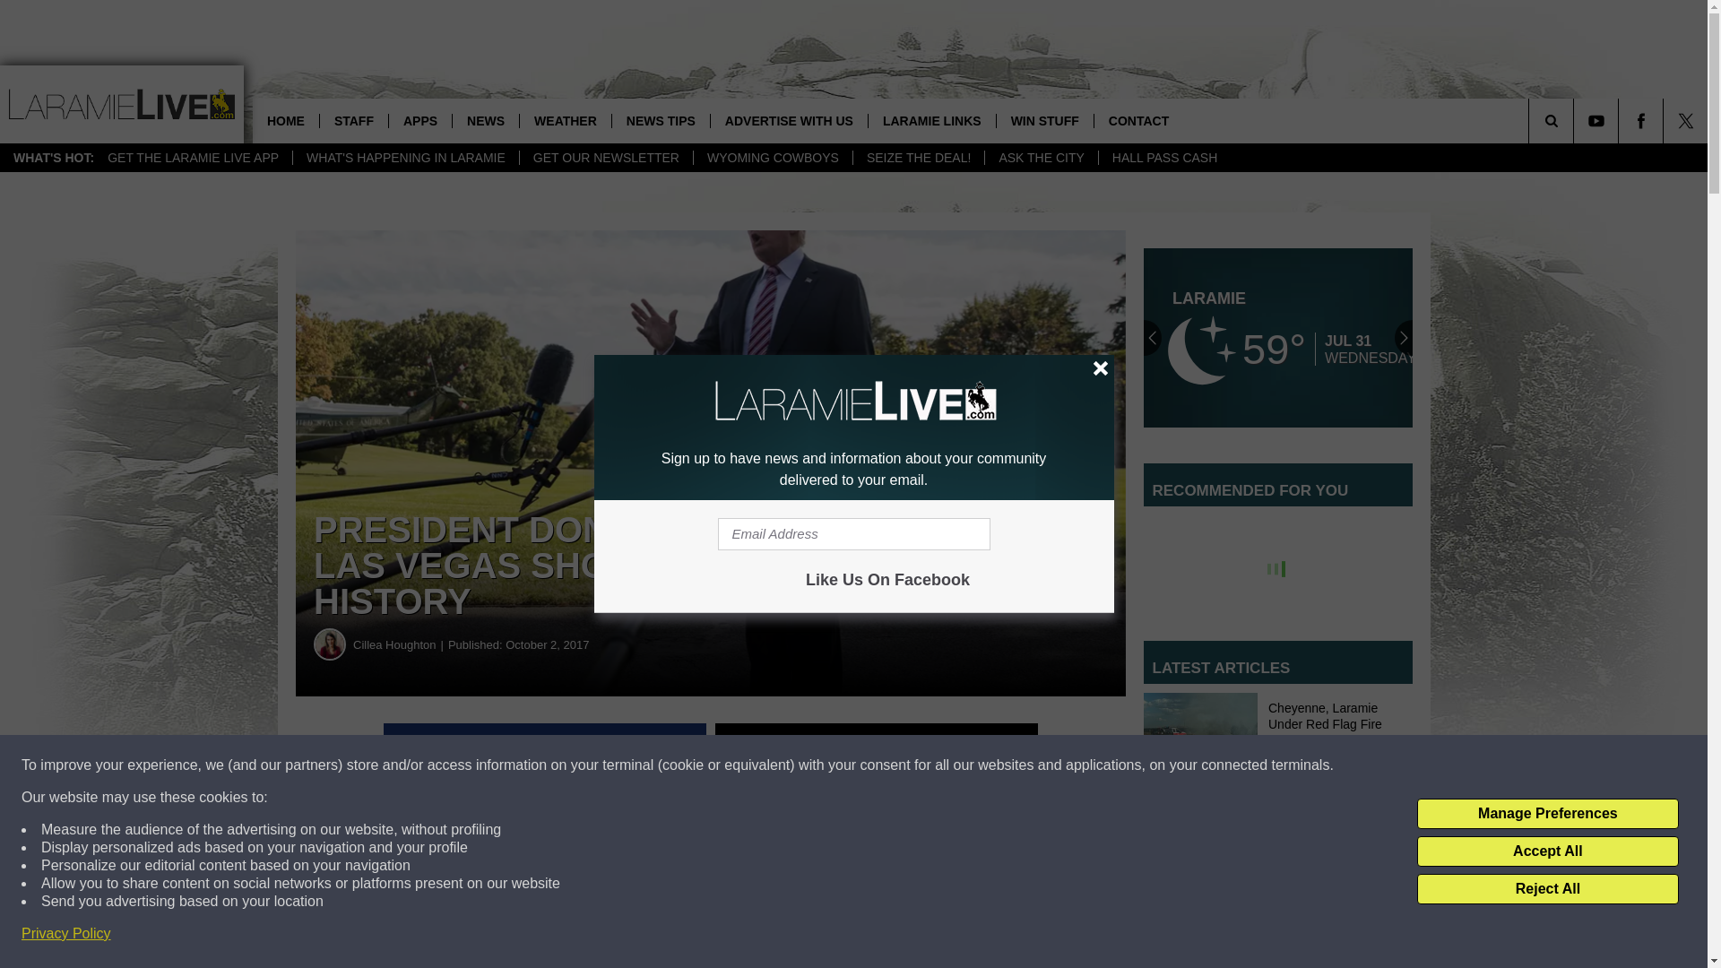 Image resolution: width=1721 pixels, height=968 pixels. I want to click on Privacy Policy, so click(66, 934).